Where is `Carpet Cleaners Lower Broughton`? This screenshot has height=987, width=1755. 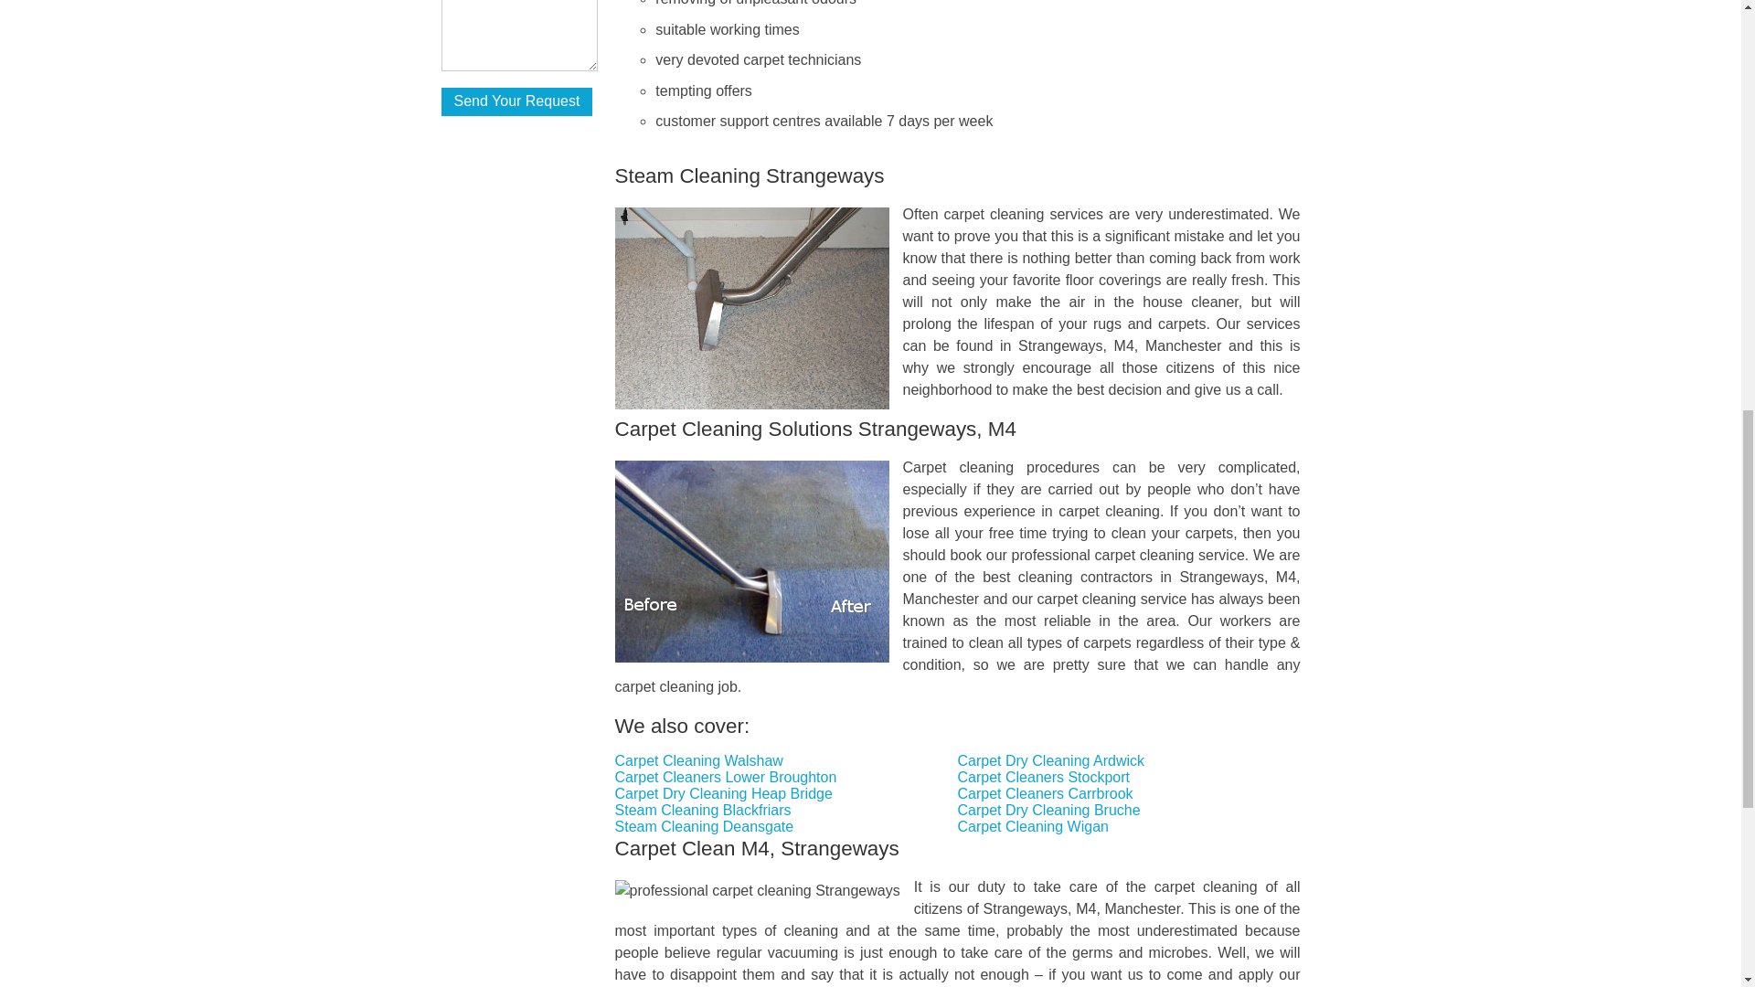
Carpet Cleaners Lower Broughton is located at coordinates (726, 777).